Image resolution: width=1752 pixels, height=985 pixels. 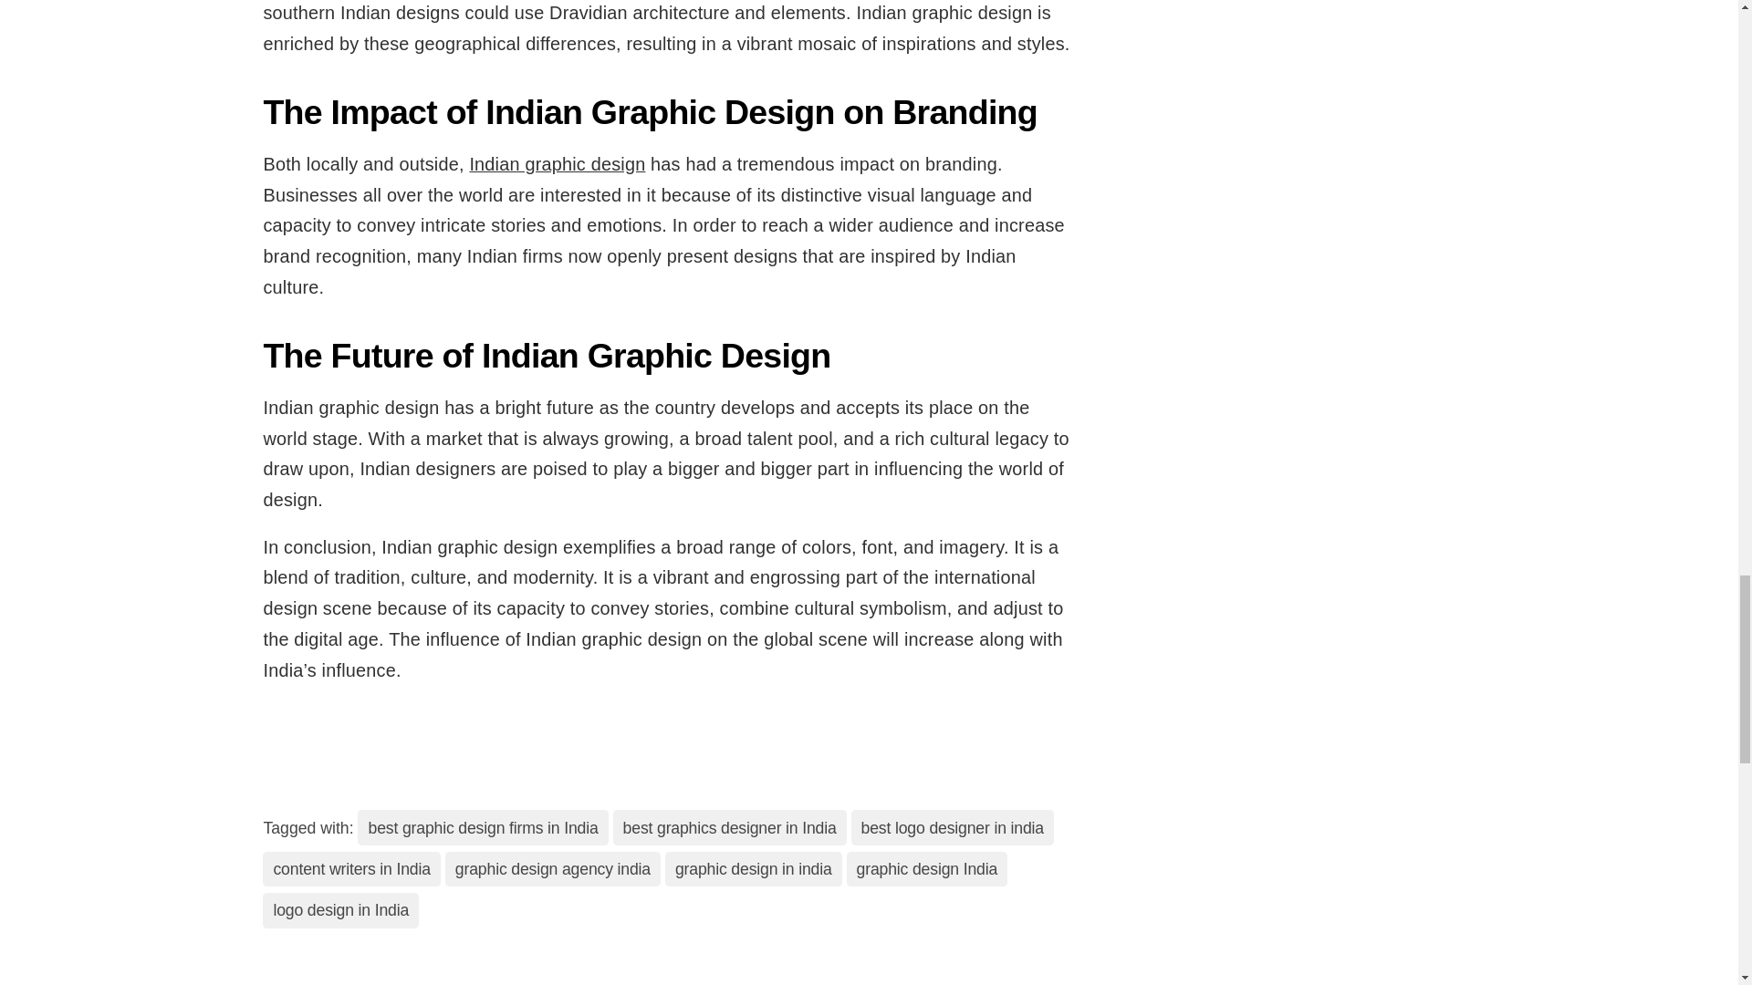 I want to click on Indian graphic design, so click(x=557, y=164).